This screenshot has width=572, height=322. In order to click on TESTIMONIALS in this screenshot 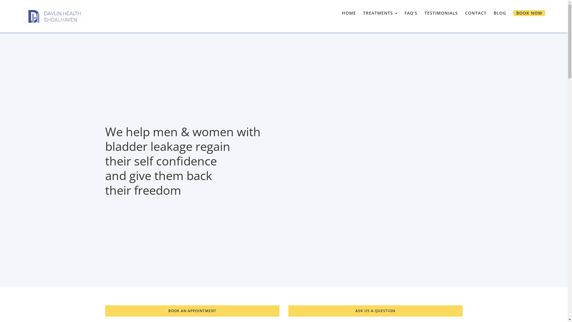, I will do `click(441, 13)`.